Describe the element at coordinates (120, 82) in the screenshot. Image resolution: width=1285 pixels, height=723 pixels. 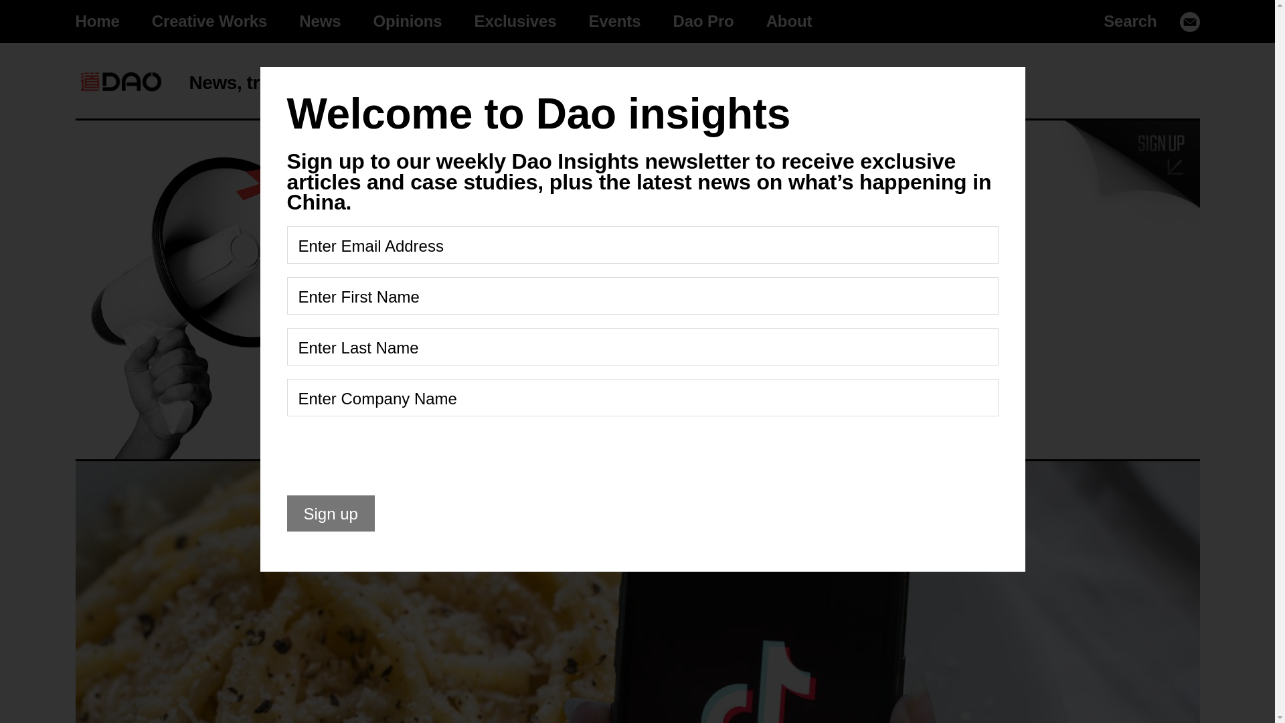
I see `Dao Insights` at that location.